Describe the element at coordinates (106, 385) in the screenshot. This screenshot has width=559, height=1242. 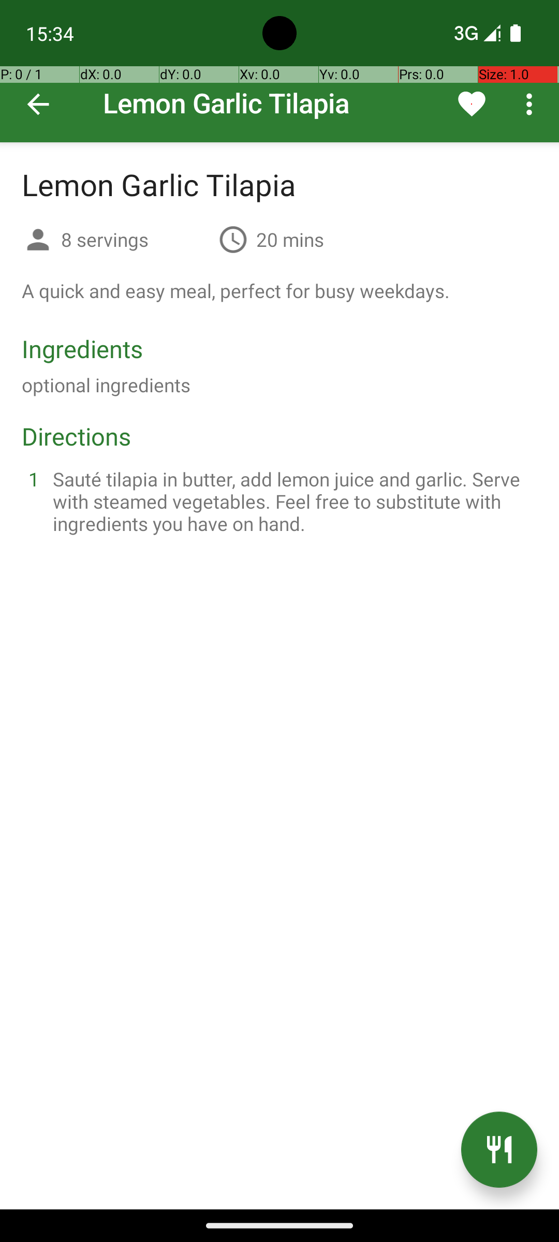
I see `optional ingredients` at that location.